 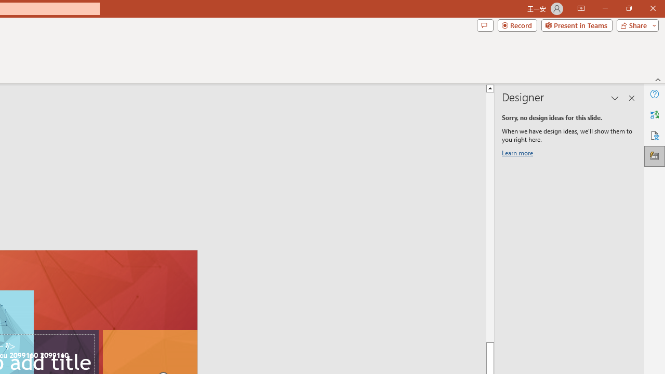 What do you see at coordinates (485, 25) in the screenshot?
I see `Comments` at bounding box center [485, 25].